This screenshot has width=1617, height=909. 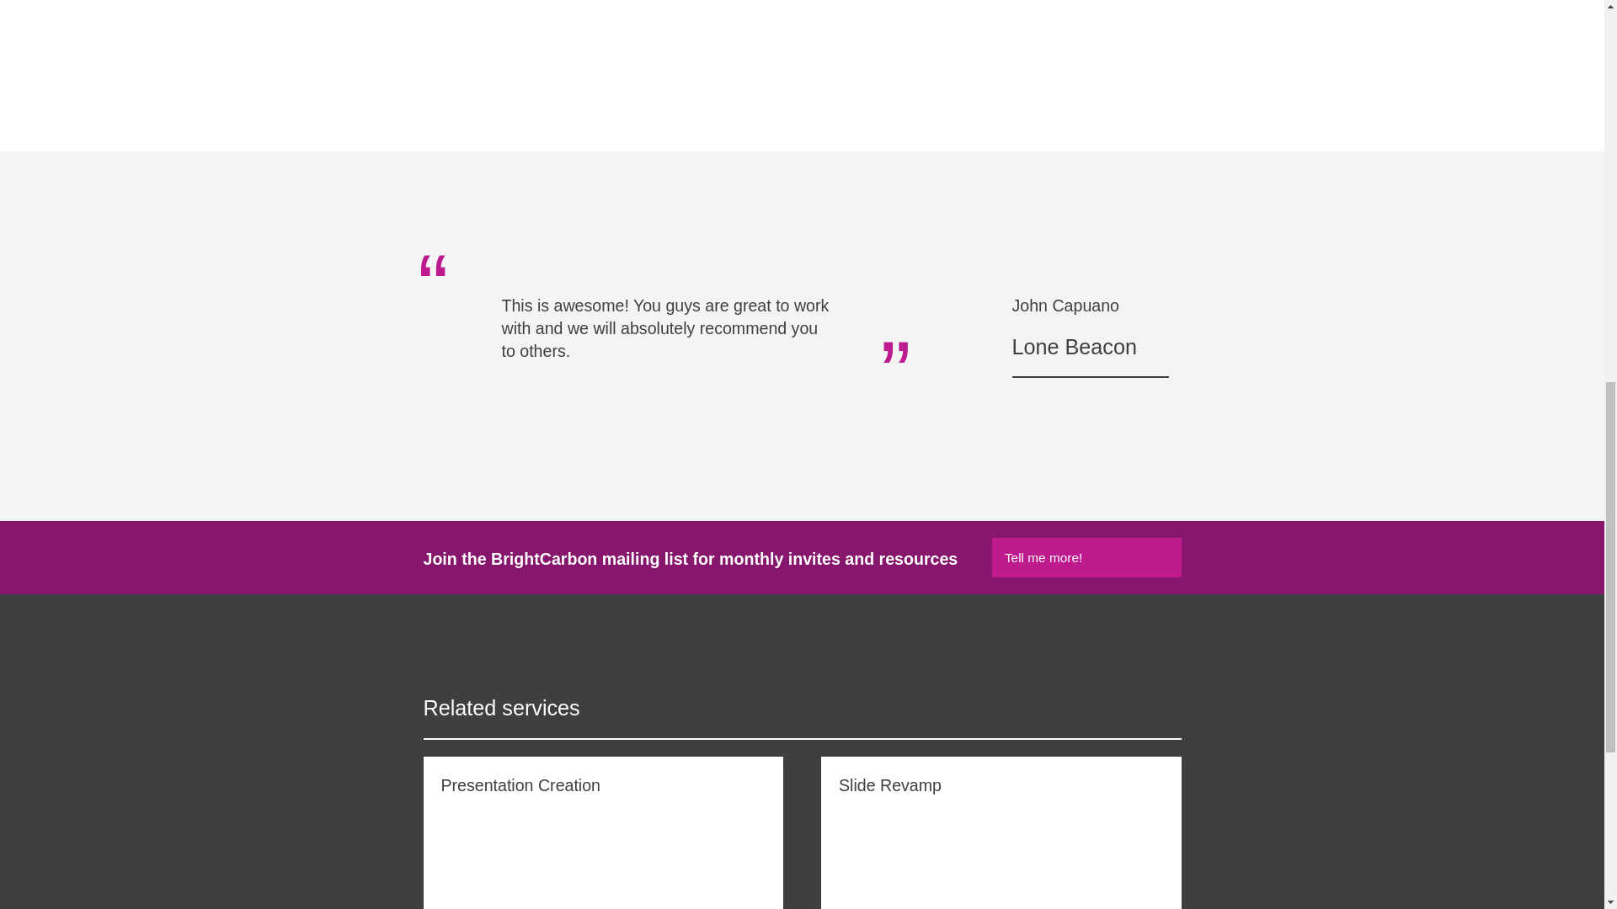 I want to click on Presentation Creation, so click(x=602, y=832).